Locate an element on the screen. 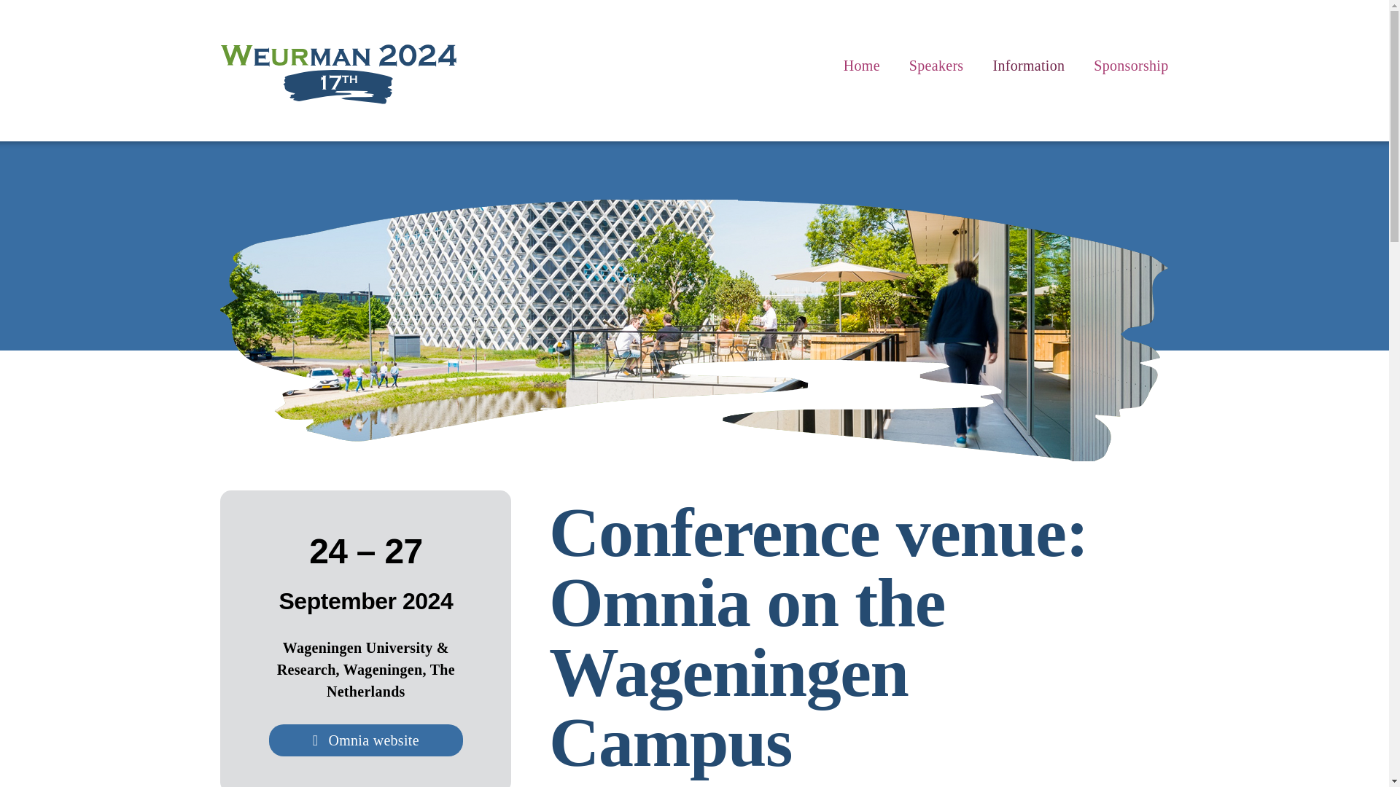 This screenshot has width=1400, height=787. Omnia website is located at coordinates (366, 740).